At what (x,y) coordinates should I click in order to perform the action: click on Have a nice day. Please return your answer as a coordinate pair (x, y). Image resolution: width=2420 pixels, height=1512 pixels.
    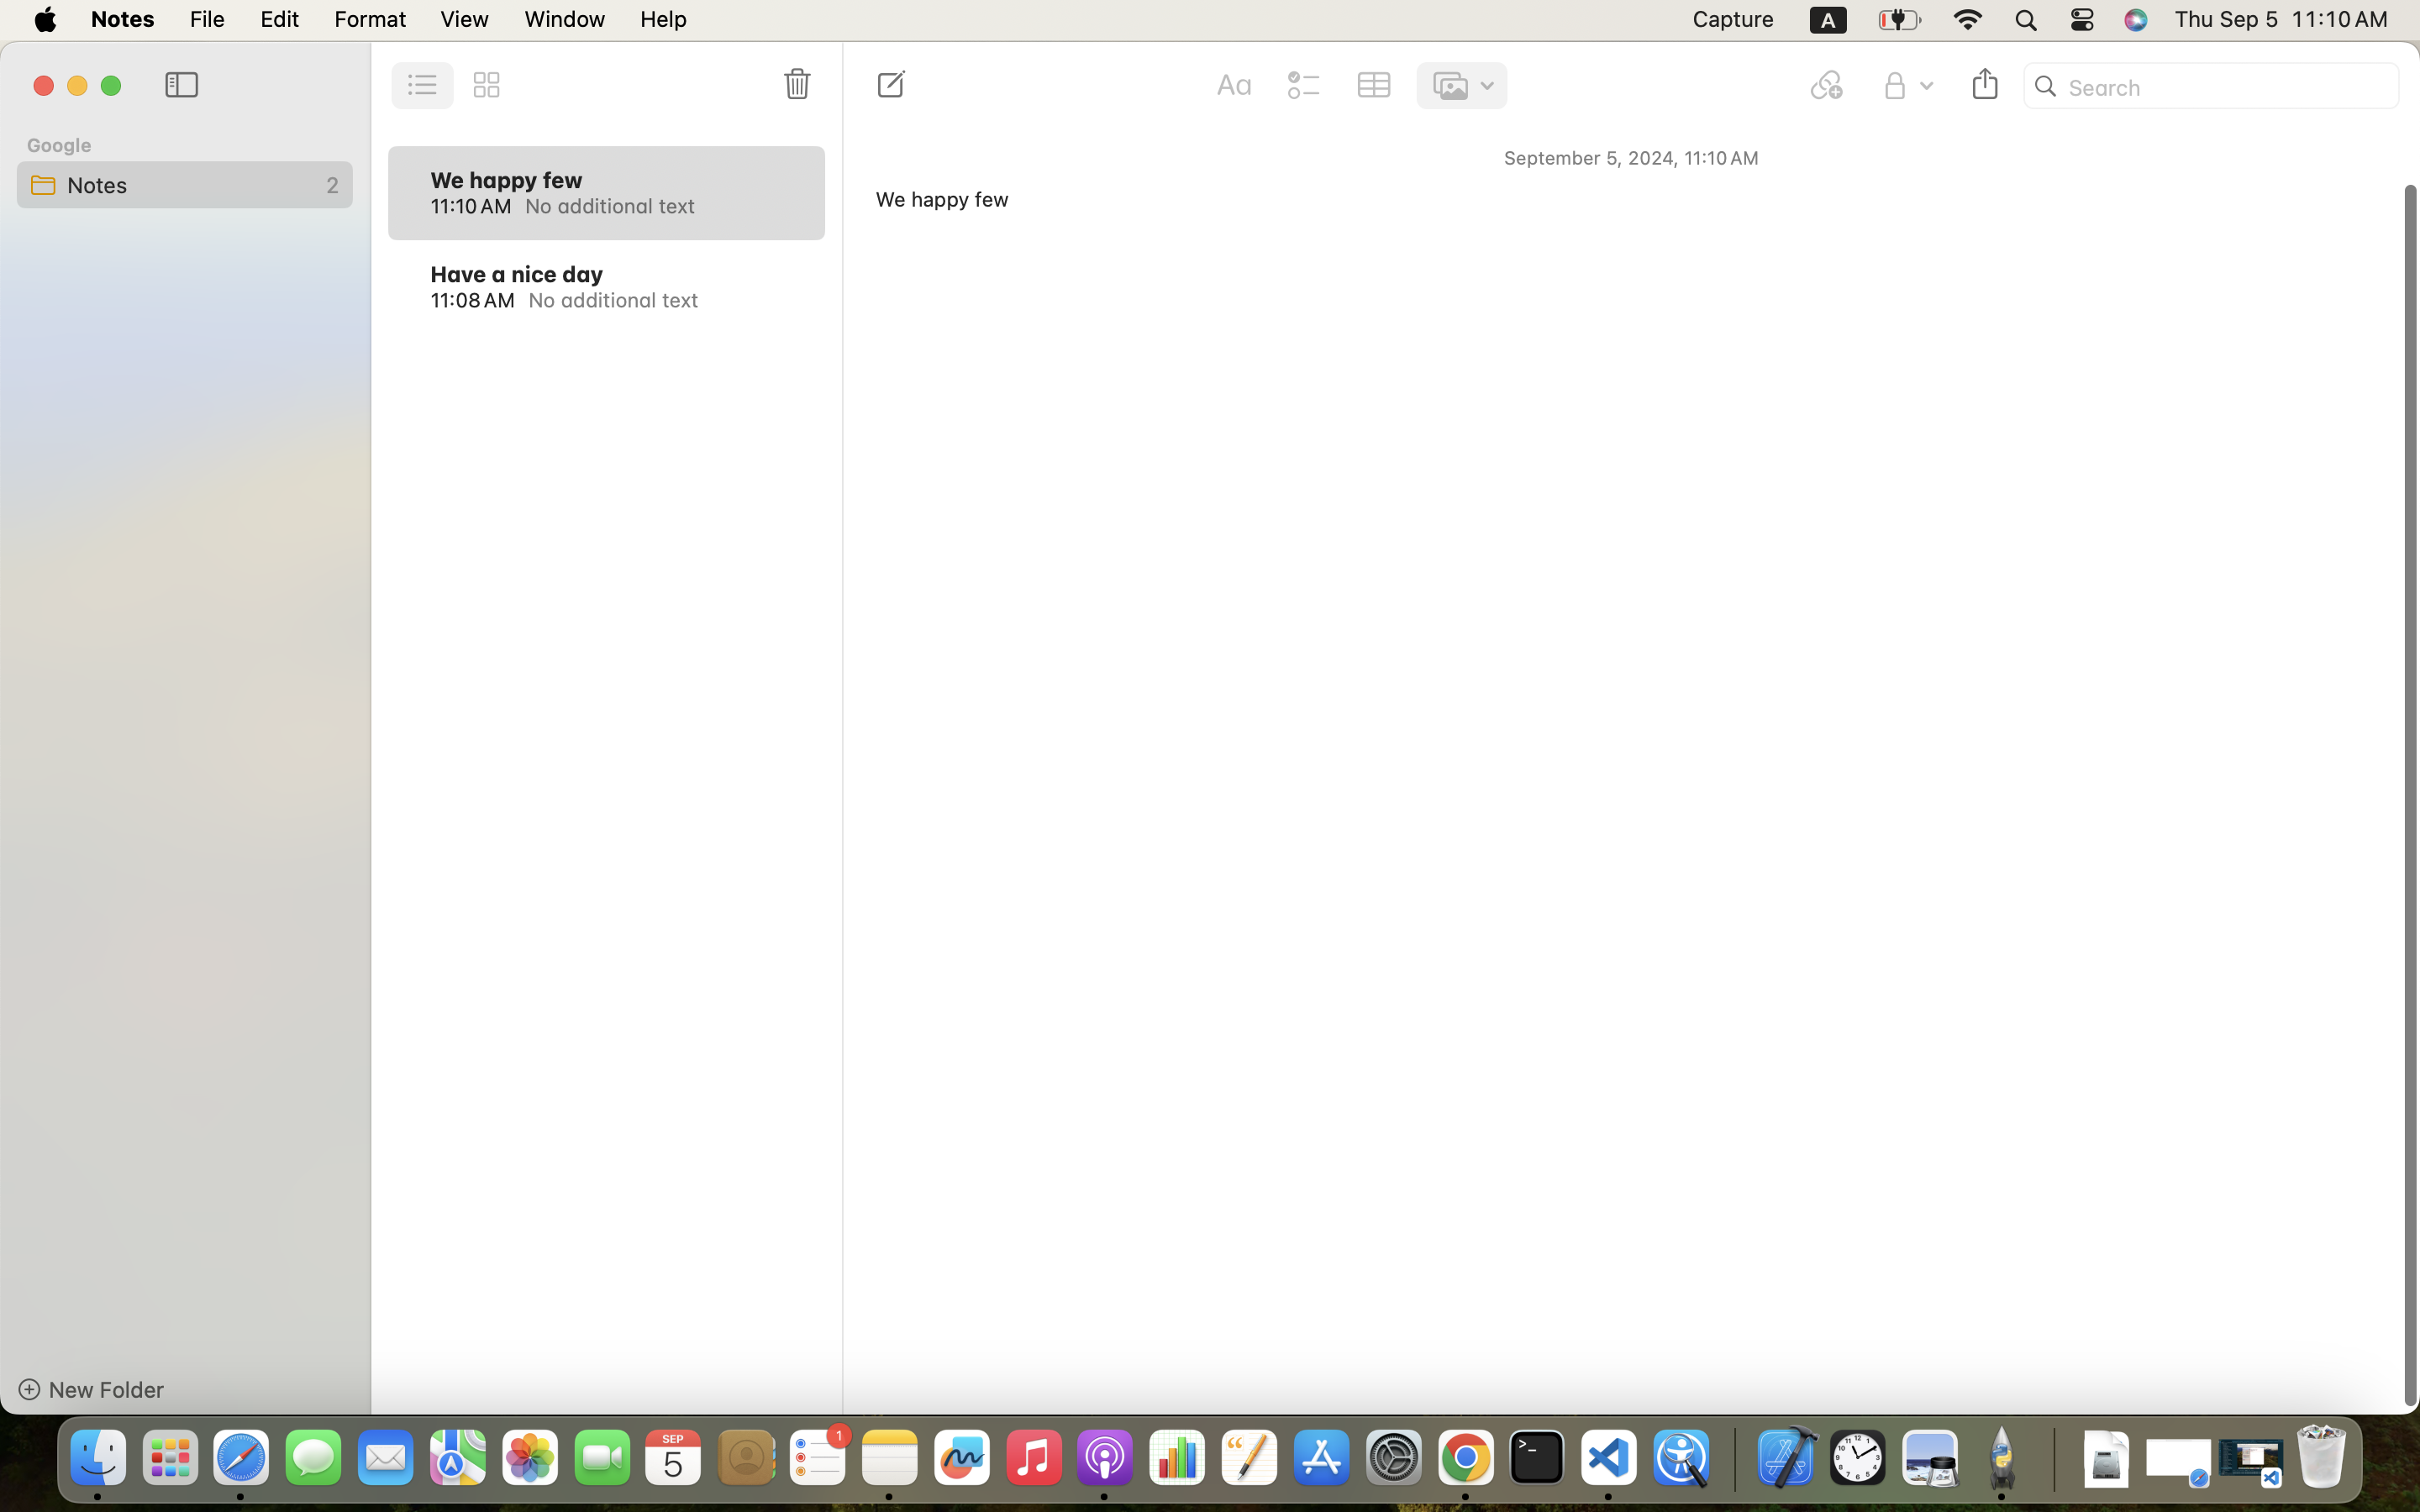
    Looking at the image, I should click on (517, 274).